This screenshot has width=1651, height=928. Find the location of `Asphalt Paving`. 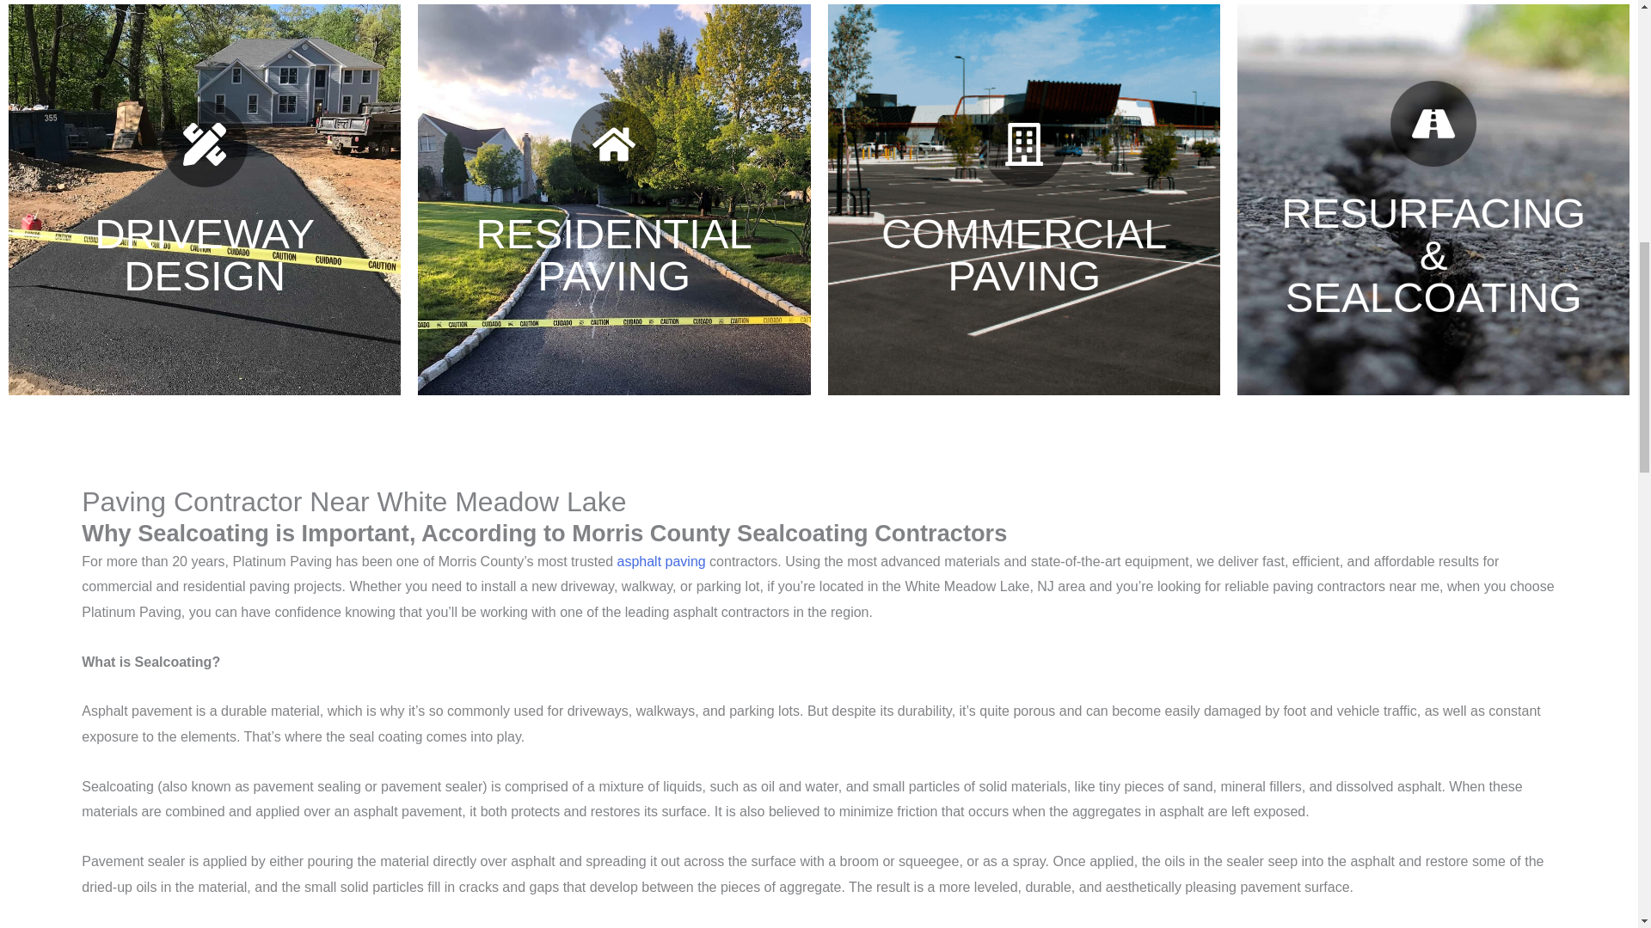

Asphalt Paving is located at coordinates (660, 561).